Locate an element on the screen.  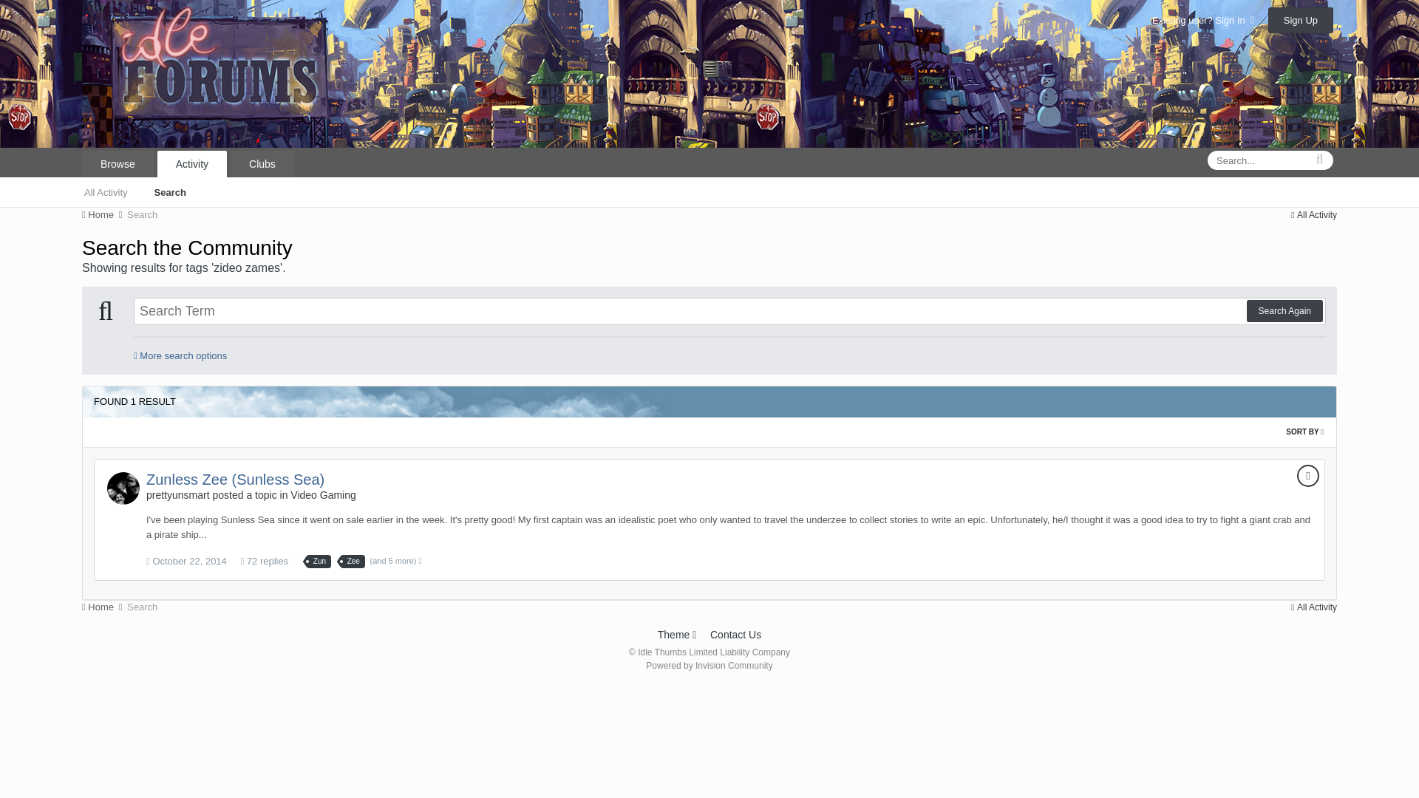
Find other content tagged with 'Zee' is located at coordinates (353, 561).